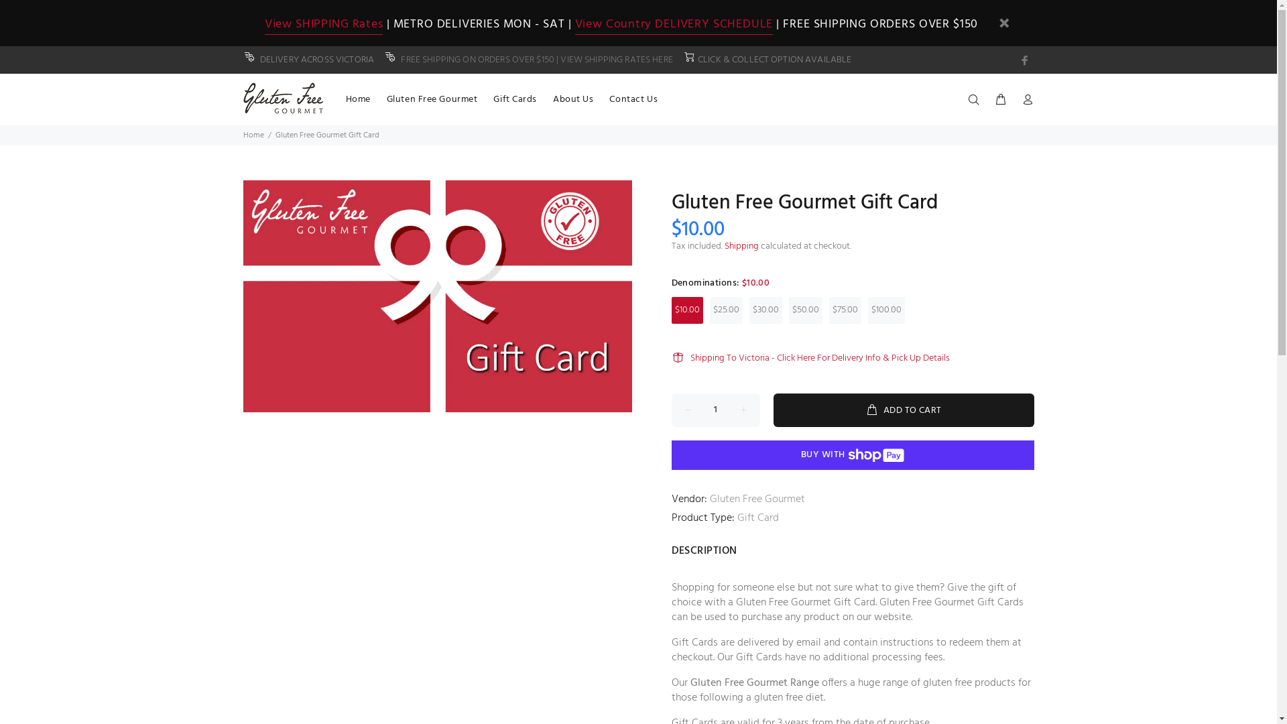 Image resolution: width=1287 pixels, height=724 pixels. What do you see at coordinates (324, 25) in the screenshot?
I see `View SHIPPING Rates` at bounding box center [324, 25].